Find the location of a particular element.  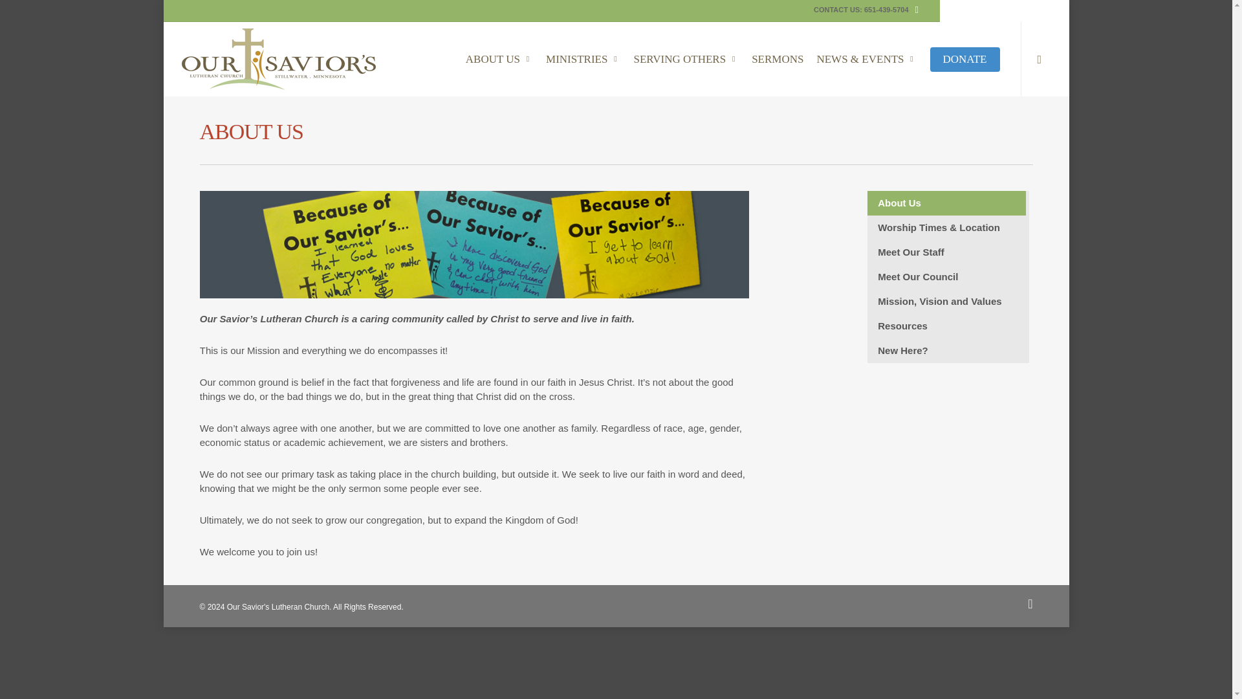

SERMONS is located at coordinates (778, 60).